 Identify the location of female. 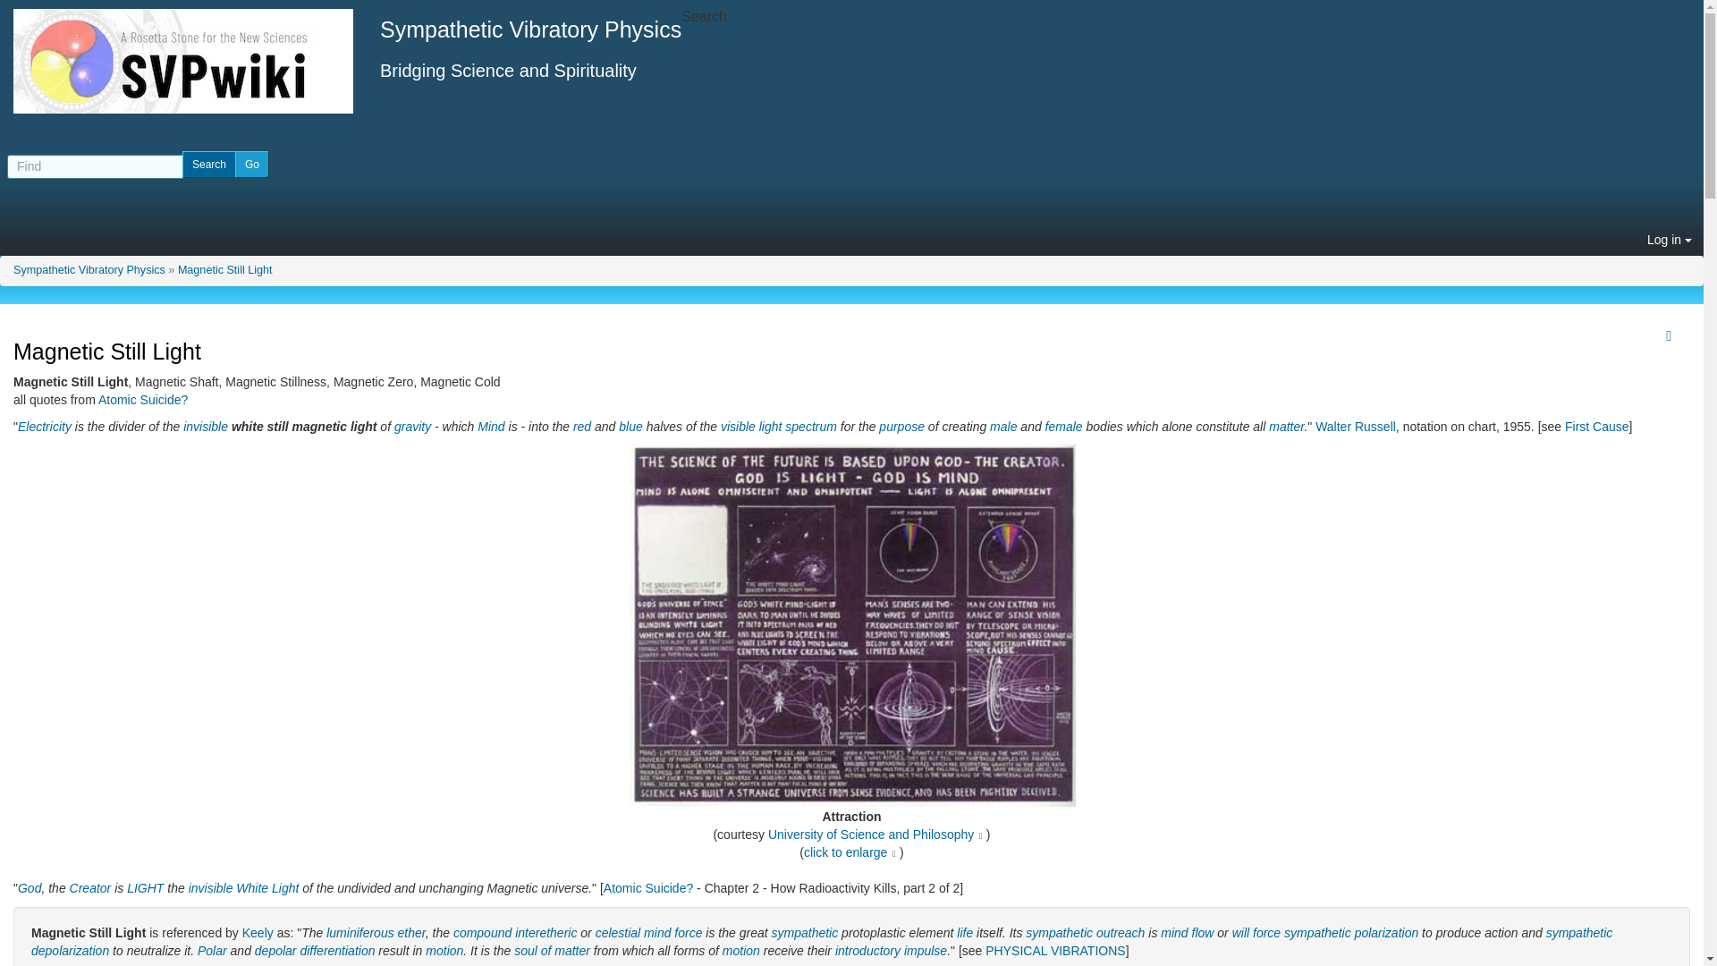
(1064, 425).